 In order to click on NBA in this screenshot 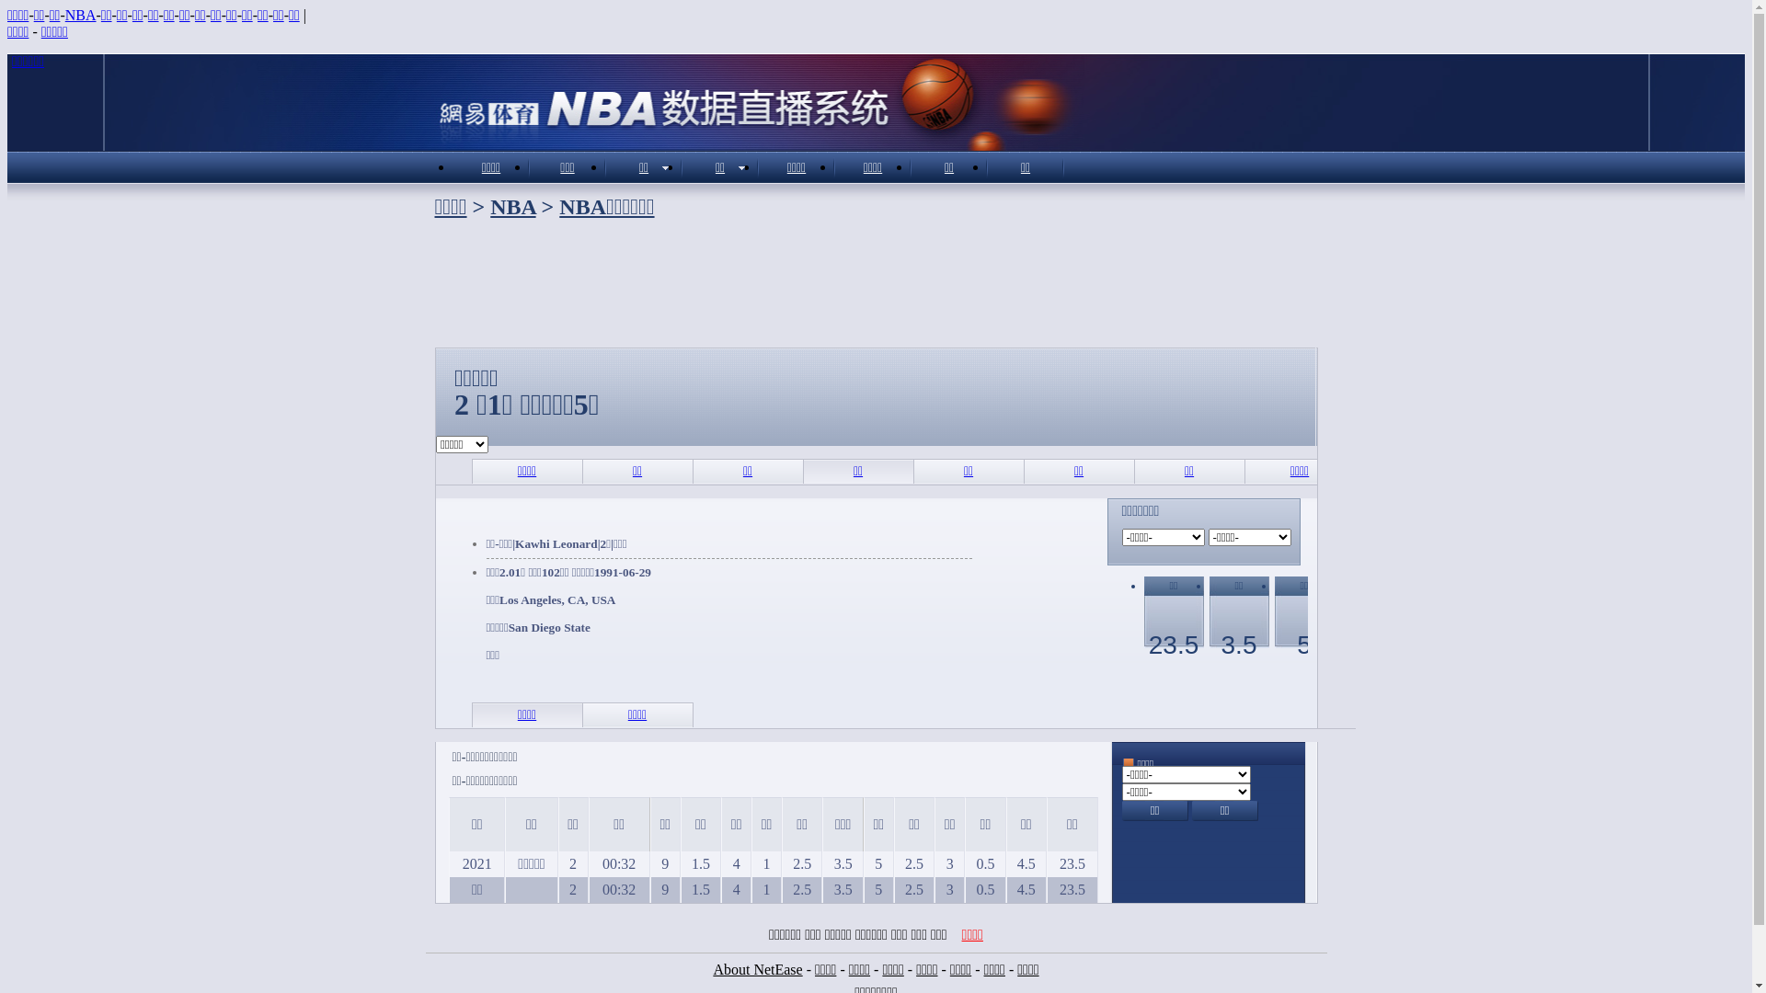, I will do `click(81, 15)`.